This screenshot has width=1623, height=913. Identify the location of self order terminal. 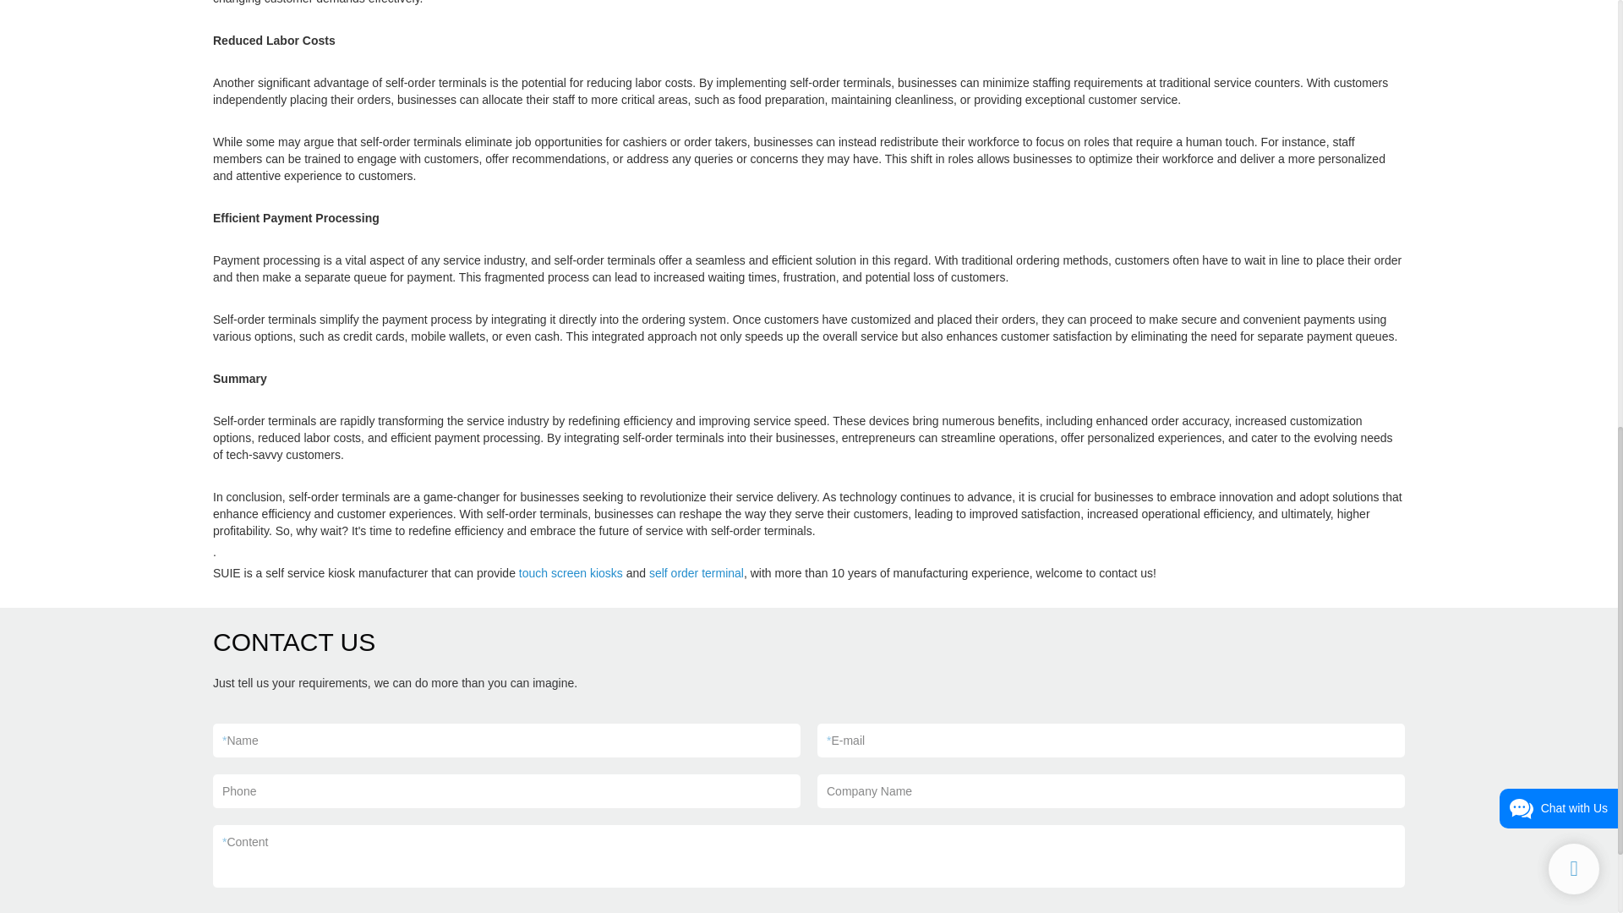
(697, 572).